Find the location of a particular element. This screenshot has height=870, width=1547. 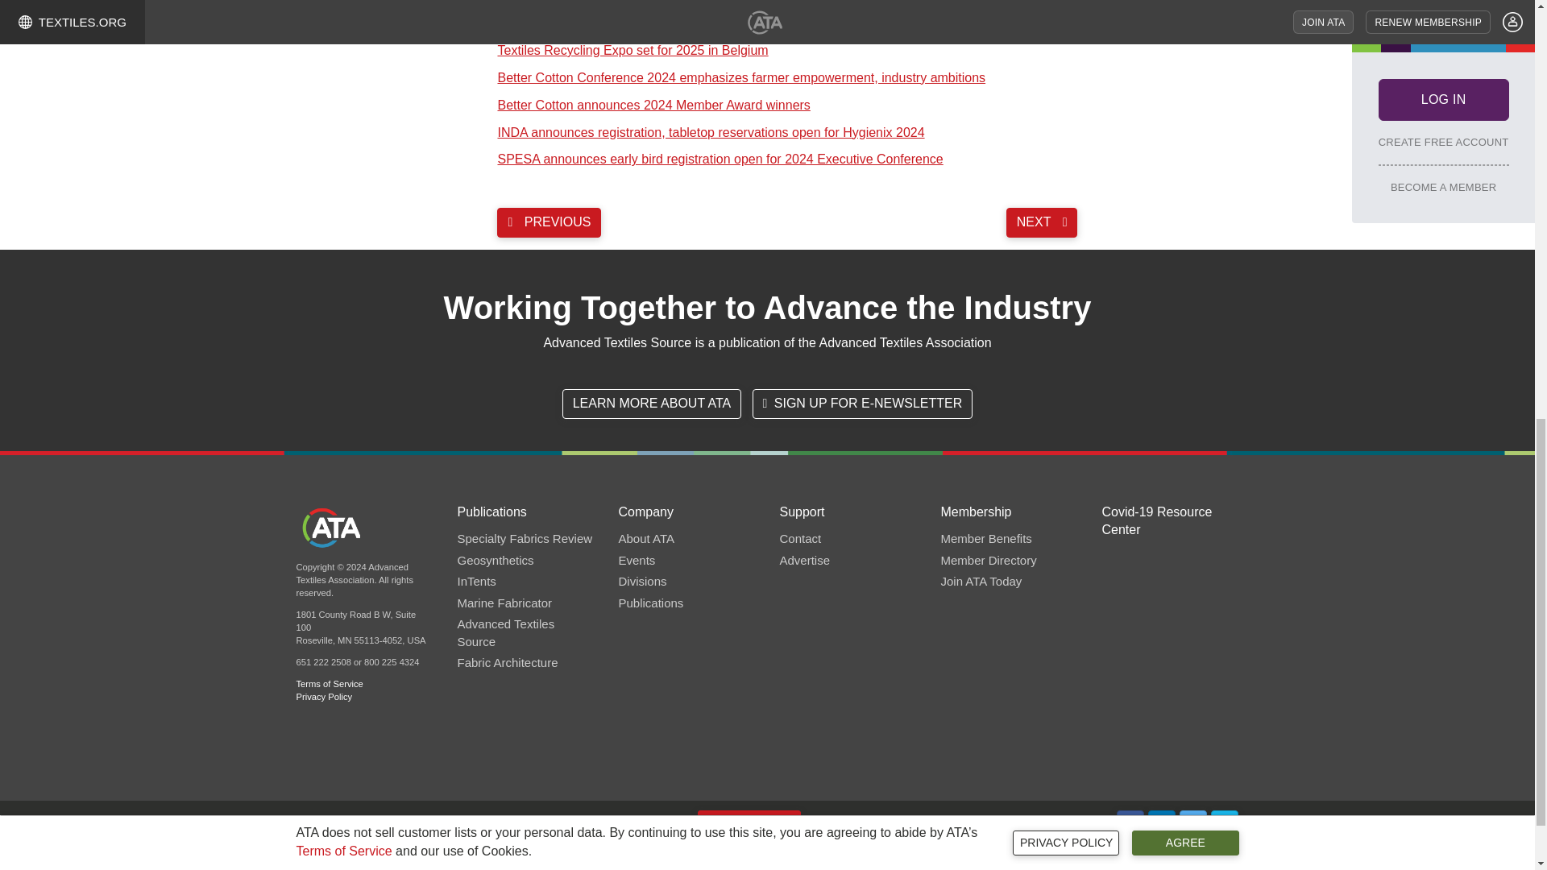

Follow us on Twitter is located at coordinates (1193, 825).